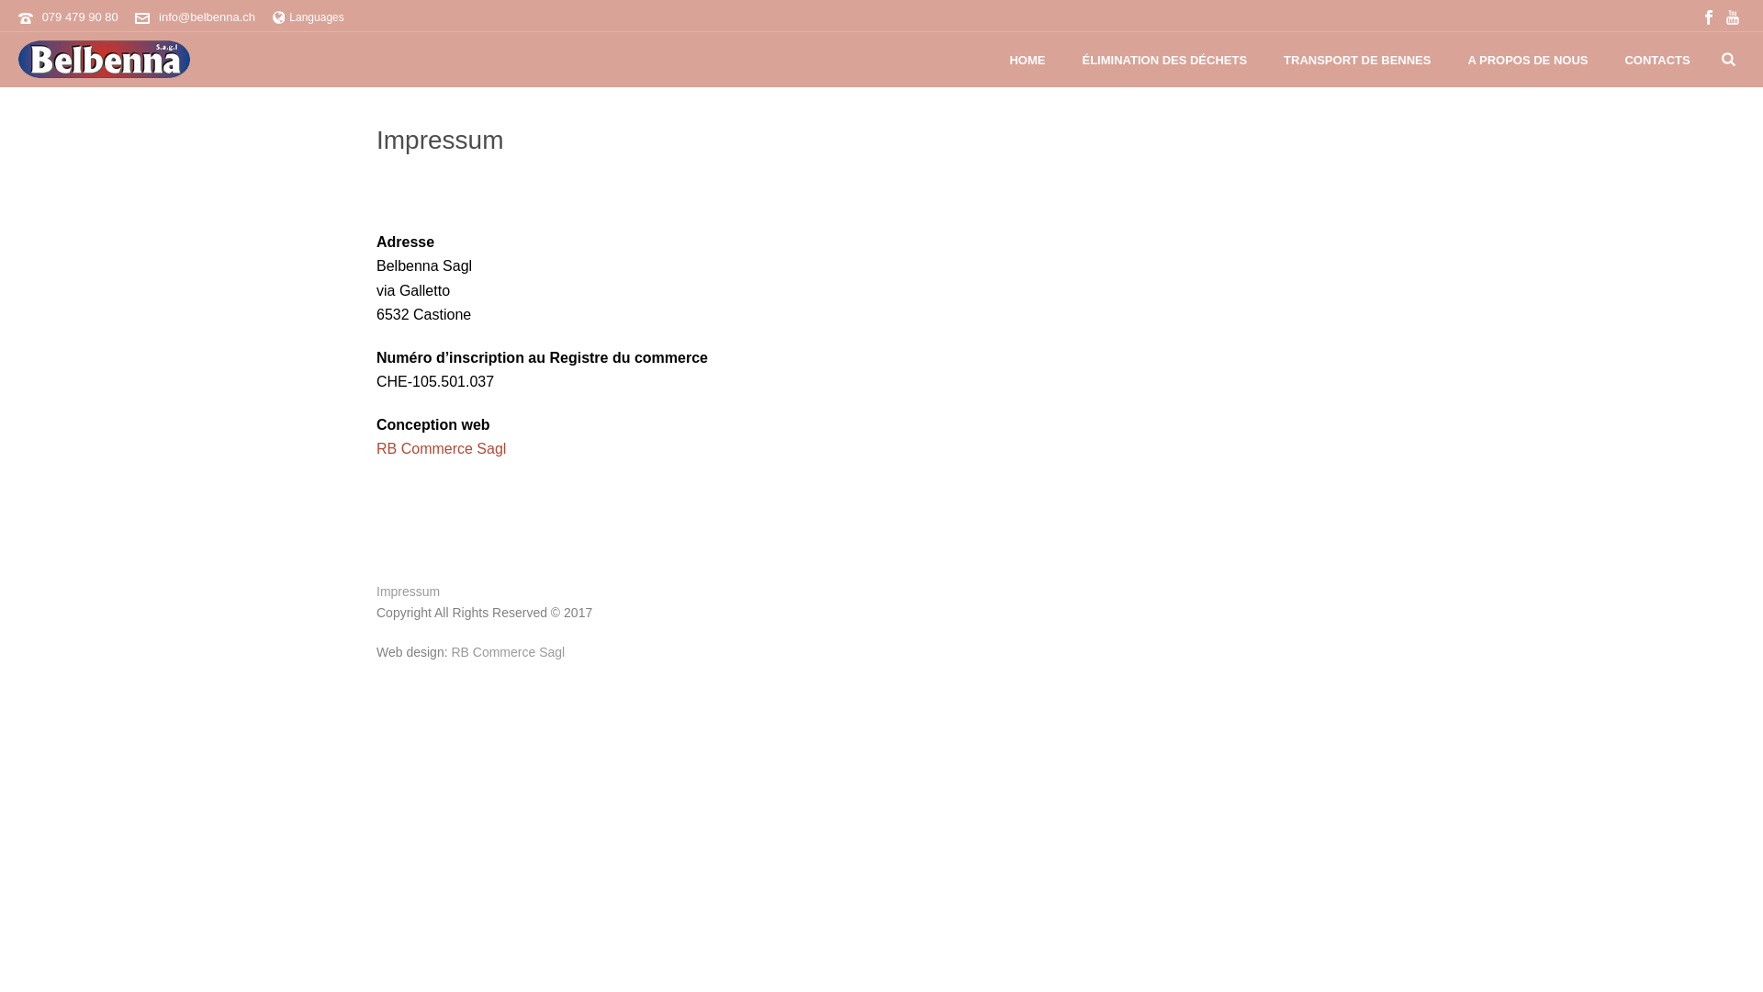 The height and width of the screenshot is (992, 1763). Describe the element at coordinates (309, 17) in the screenshot. I see `Languages` at that location.